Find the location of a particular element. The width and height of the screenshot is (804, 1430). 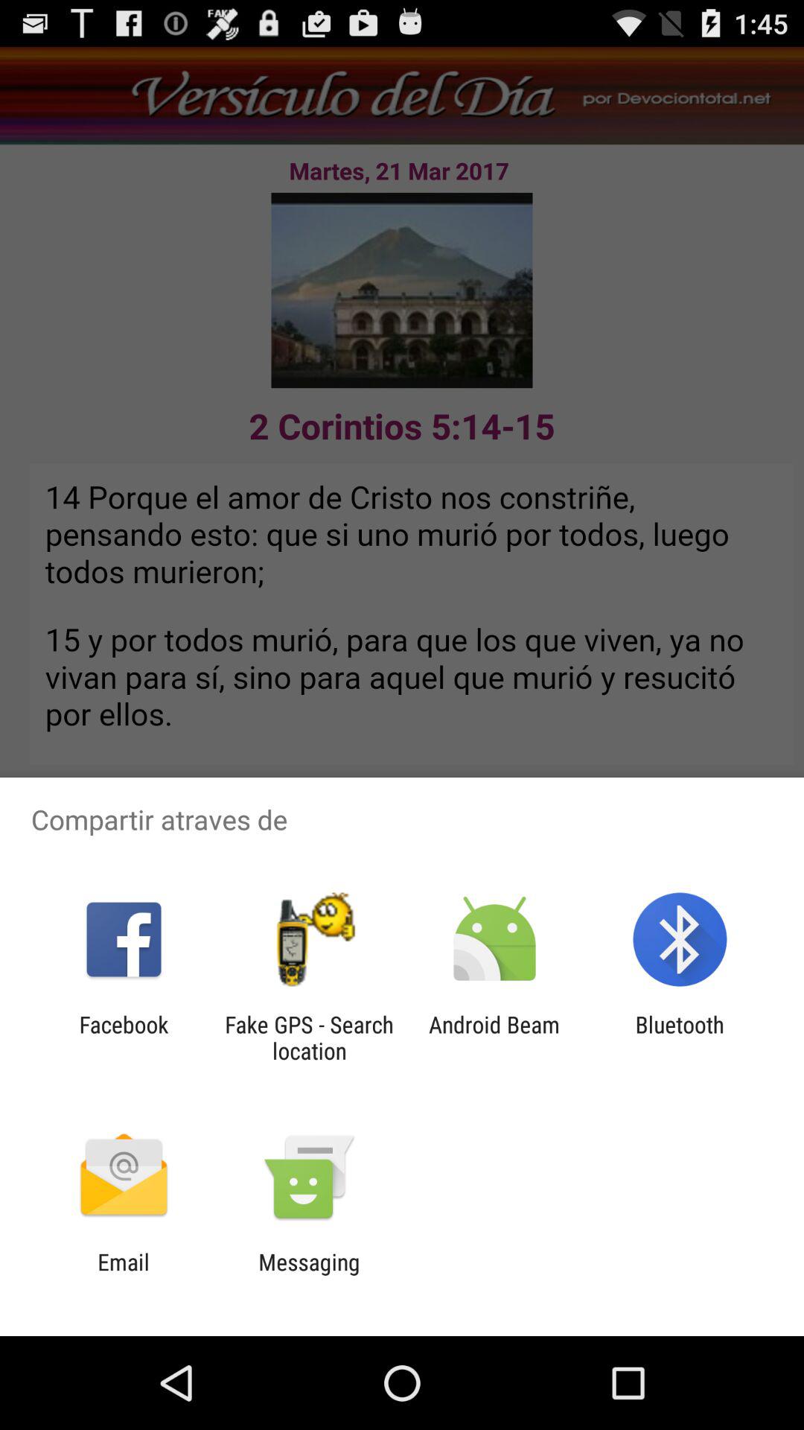

turn off icon to the right of facebook item is located at coordinates (309, 1037).